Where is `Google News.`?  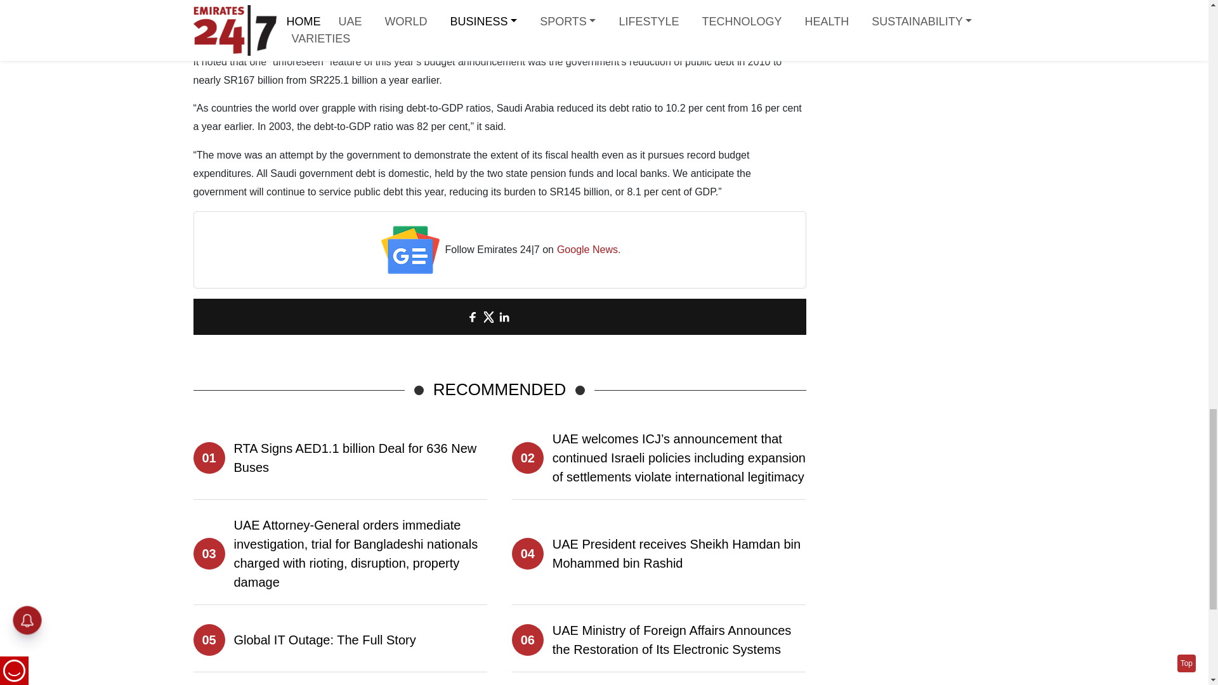
Google News. is located at coordinates (589, 250).